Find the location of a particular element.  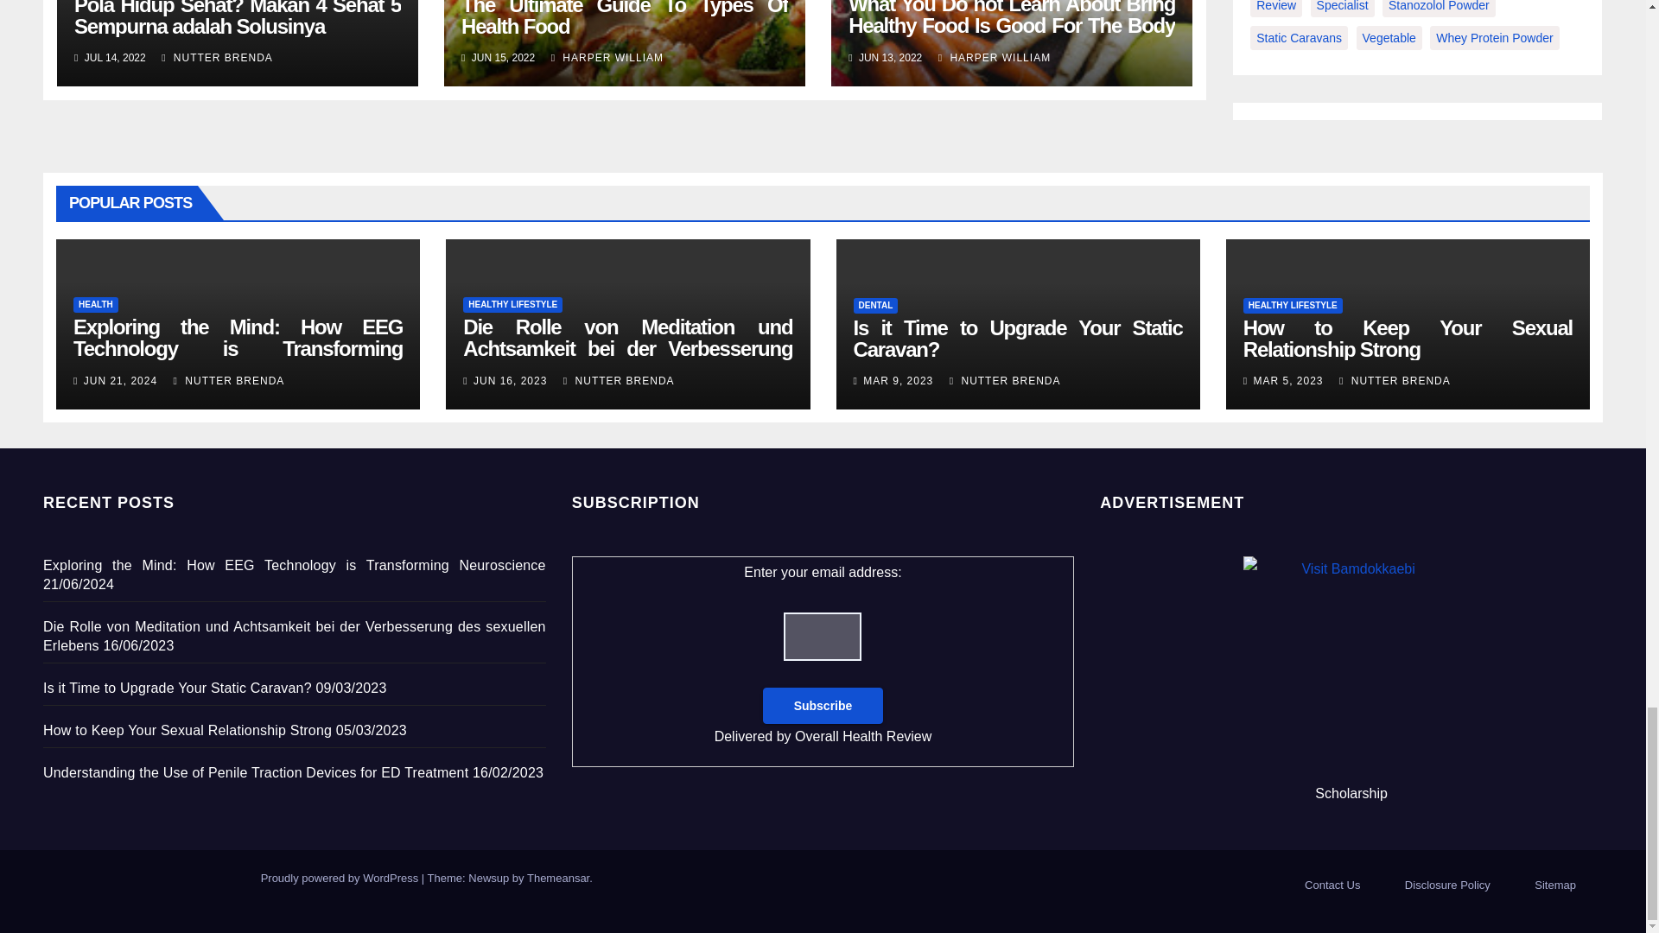

HARPER WILLIAM is located at coordinates (607, 58).